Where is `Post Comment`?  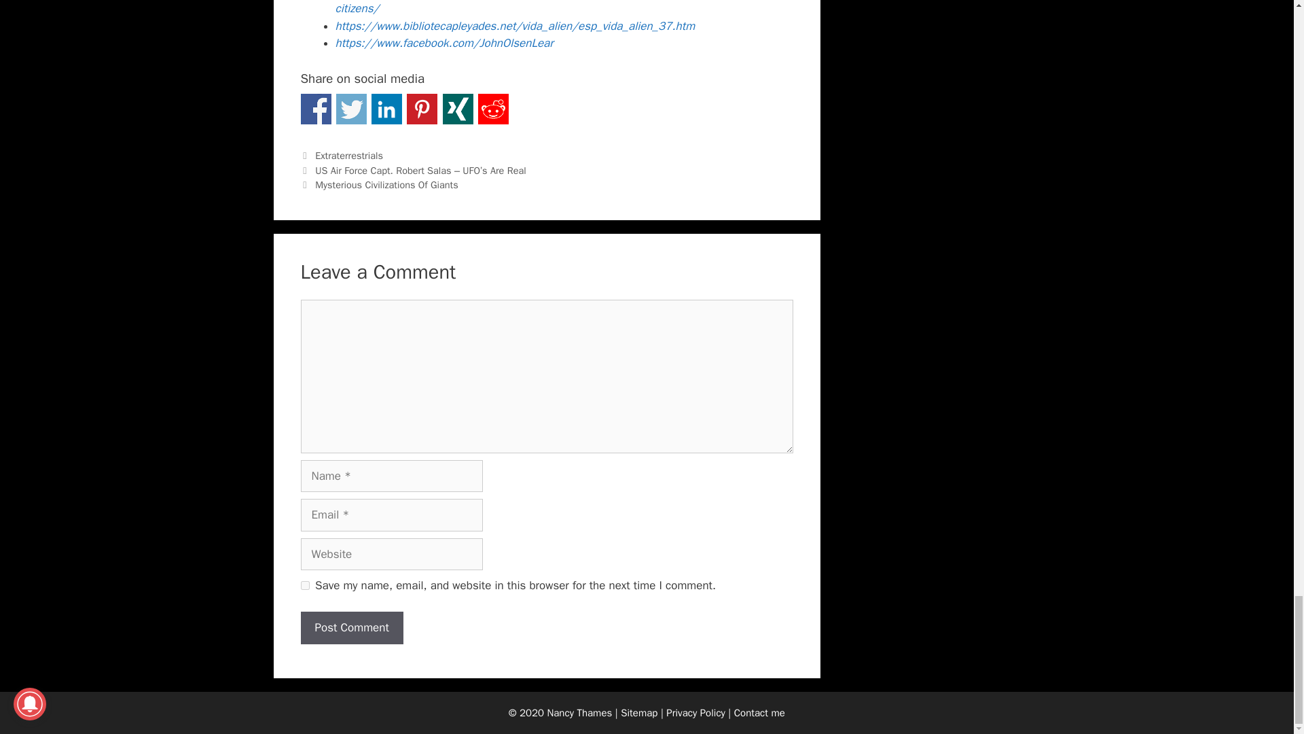
Post Comment is located at coordinates (351, 628).